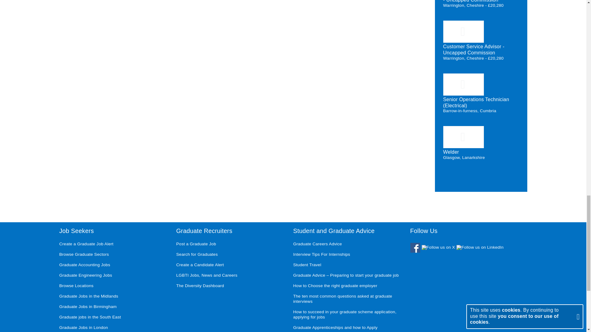 The image size is (591, 332). I want to click on Welder, so click(451, 152).